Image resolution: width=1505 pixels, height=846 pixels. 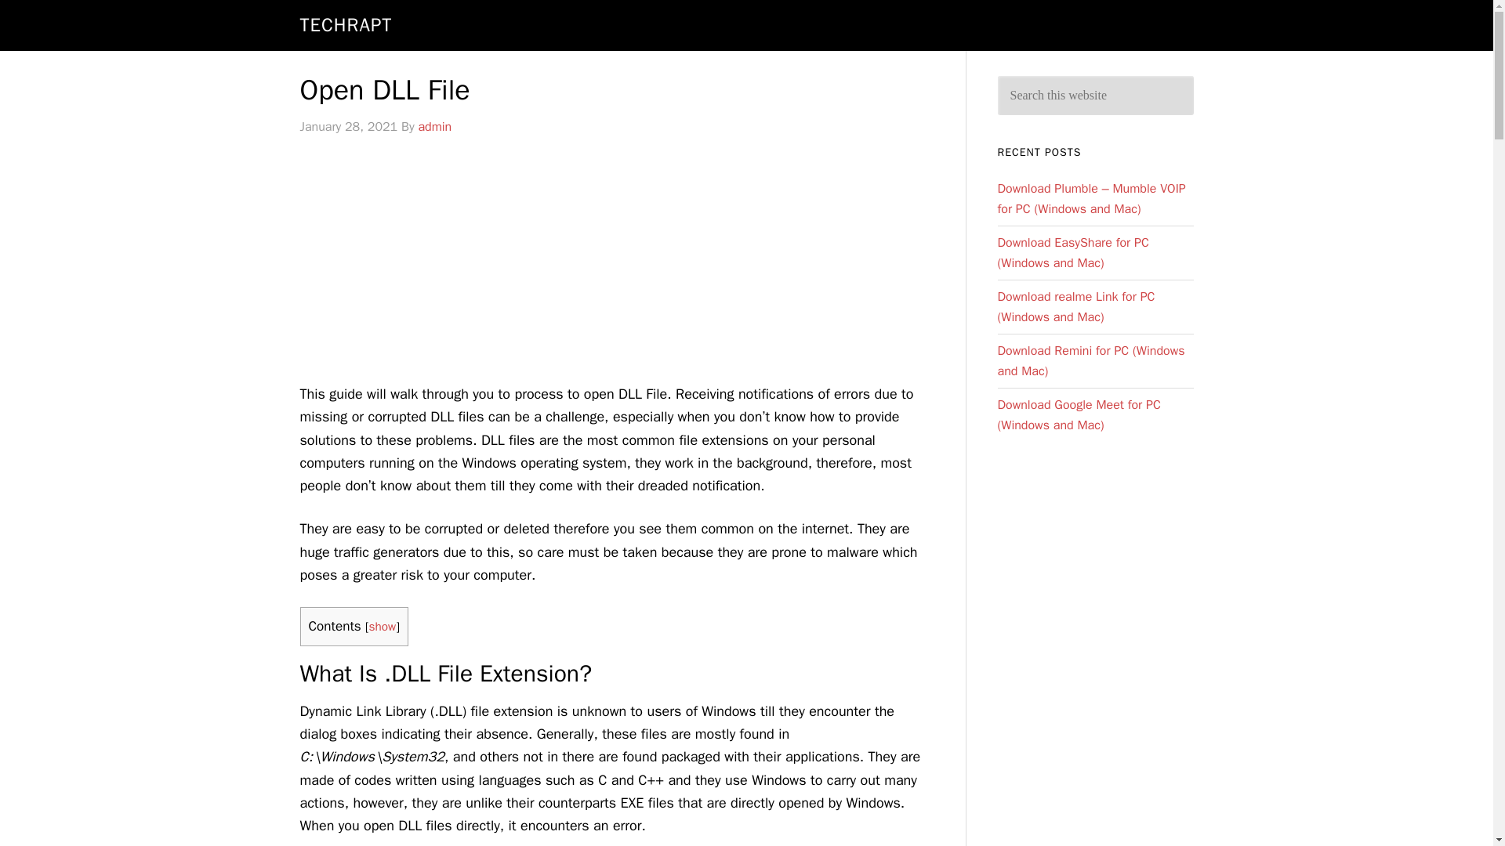 I want to click on admin, so click(x=434, y=127).